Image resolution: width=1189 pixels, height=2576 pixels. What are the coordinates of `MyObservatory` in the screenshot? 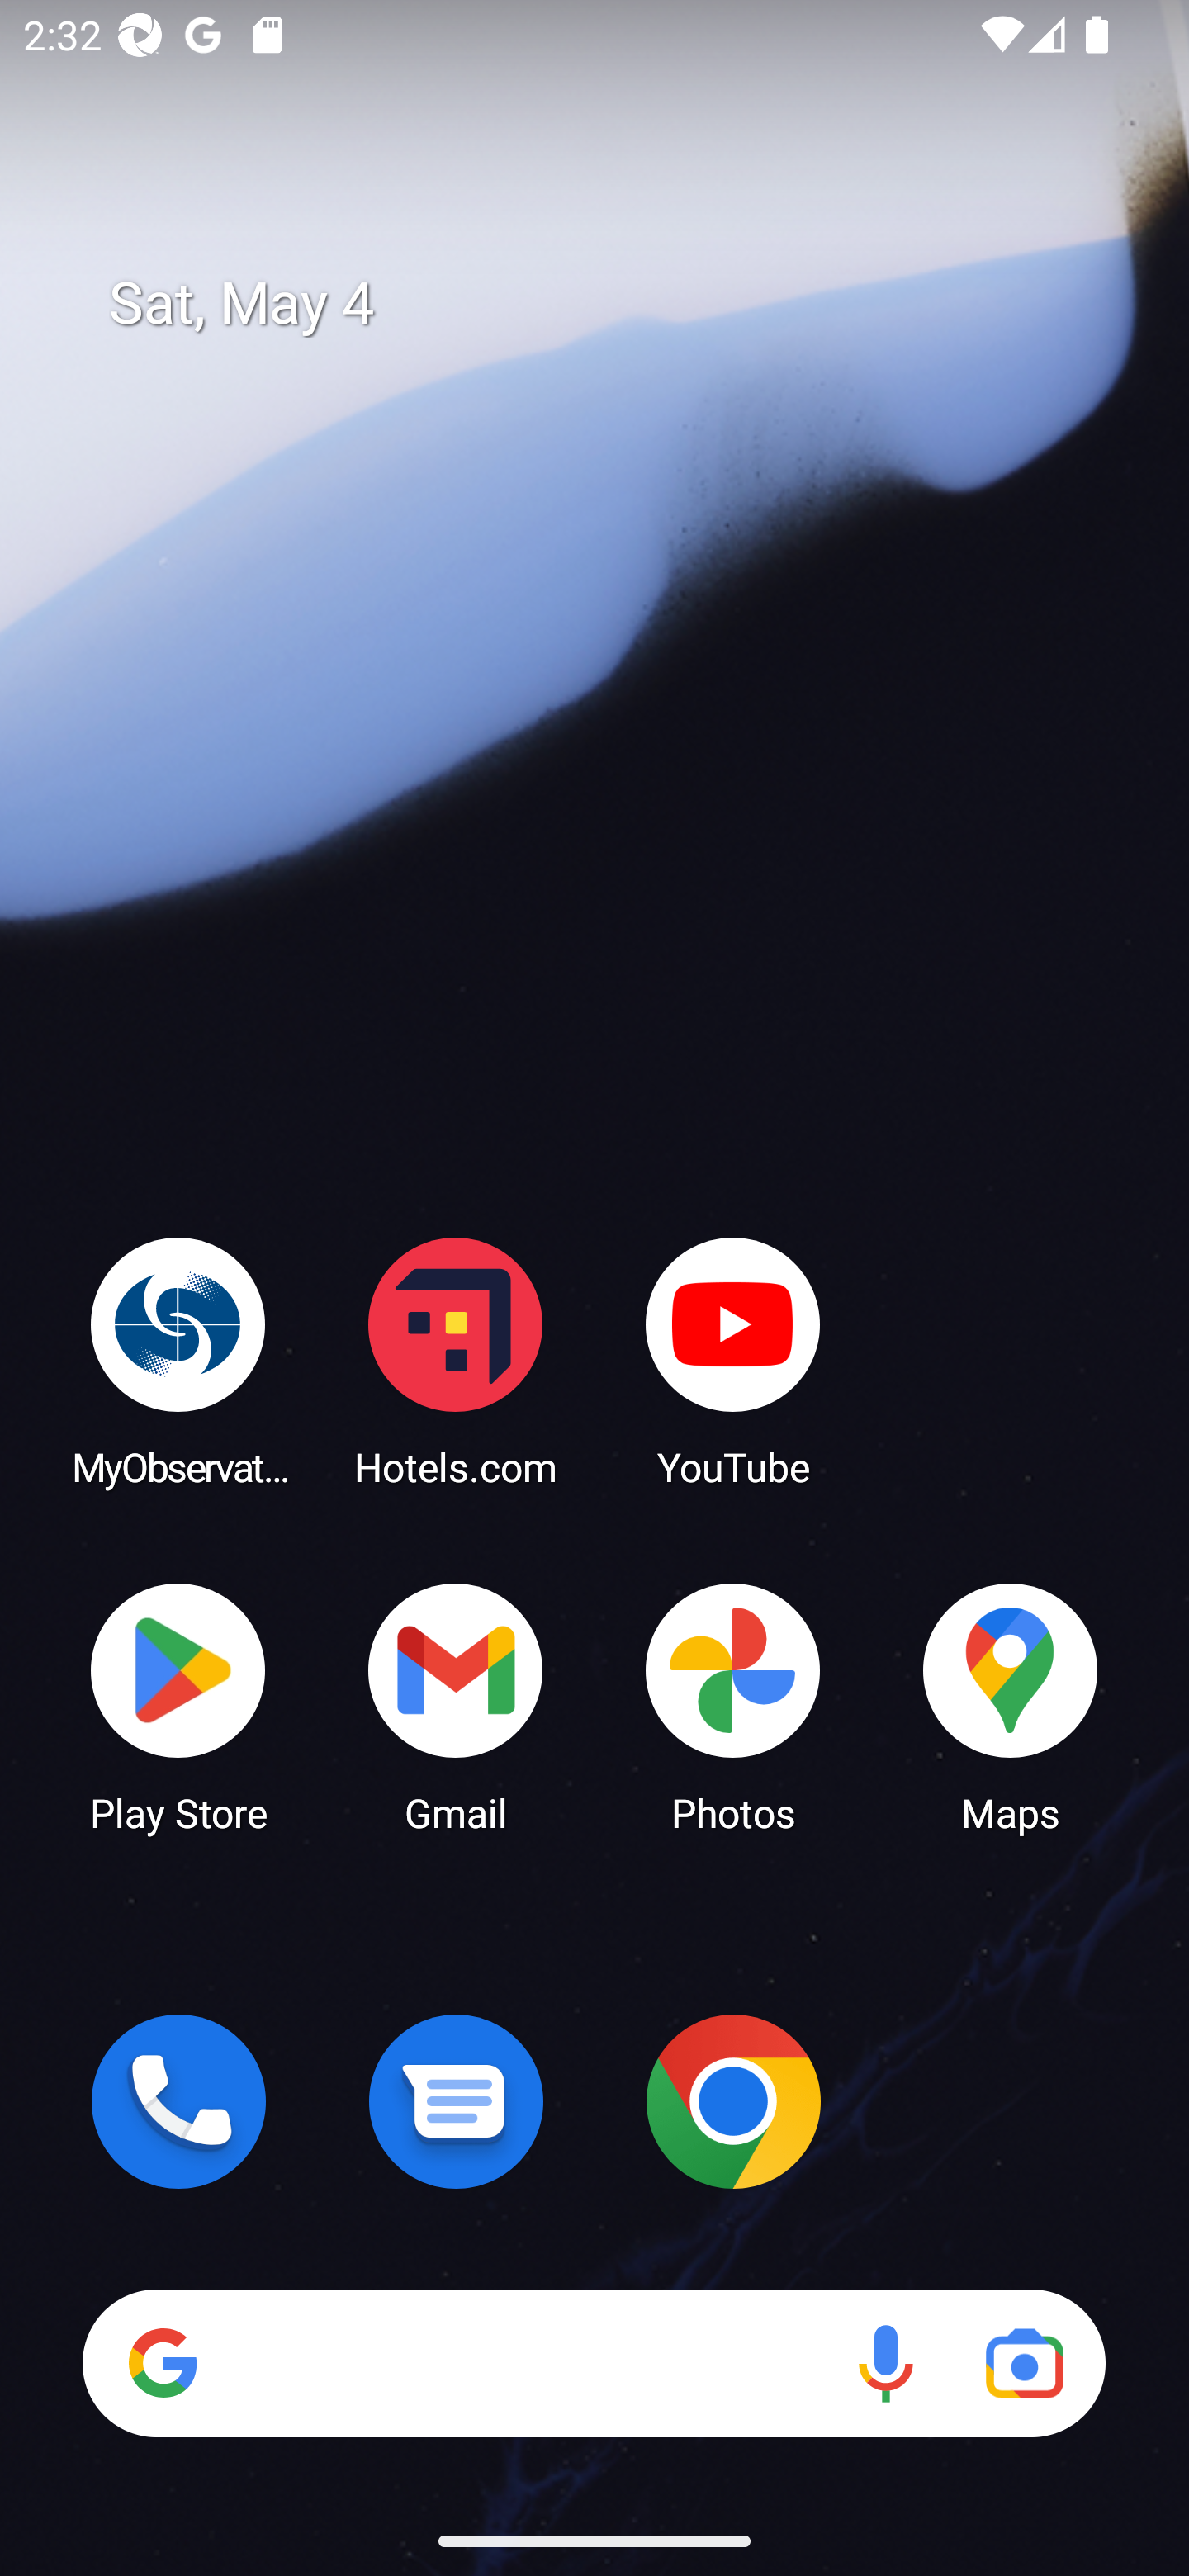 It's located at (178, 1361).